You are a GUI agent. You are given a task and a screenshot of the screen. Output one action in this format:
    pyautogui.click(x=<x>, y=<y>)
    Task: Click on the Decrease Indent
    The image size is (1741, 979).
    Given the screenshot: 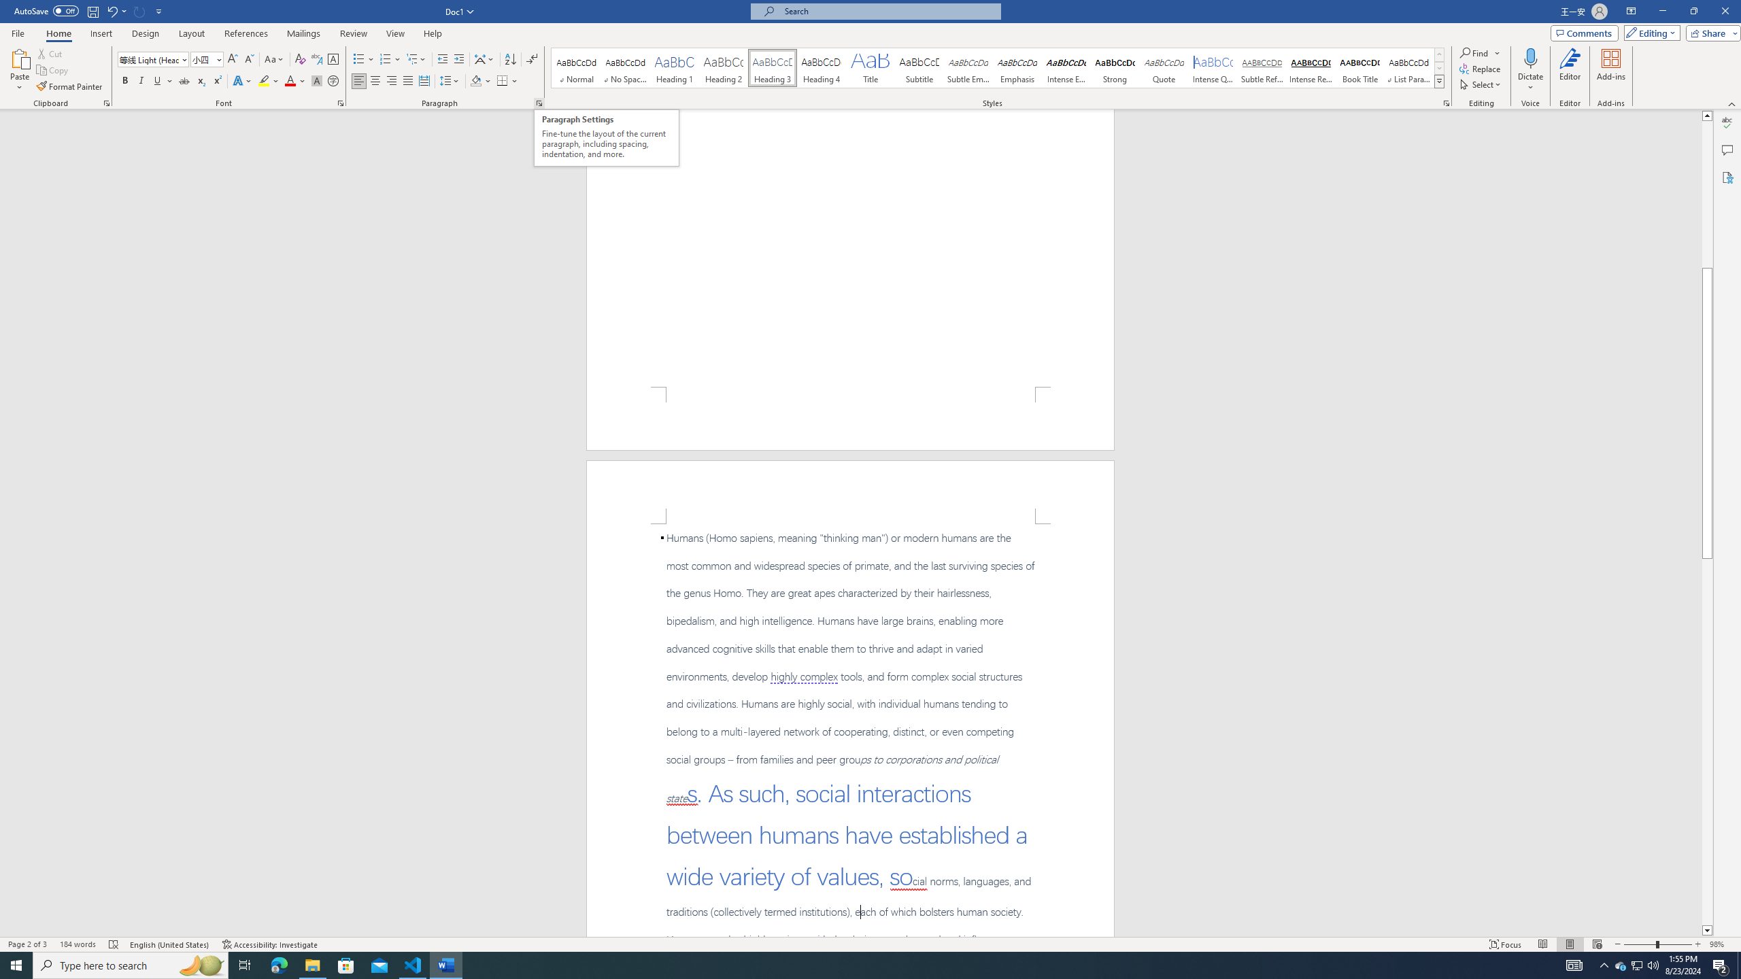 What is the action you would take?
    pyautogui.click(x=443, y=60)
    